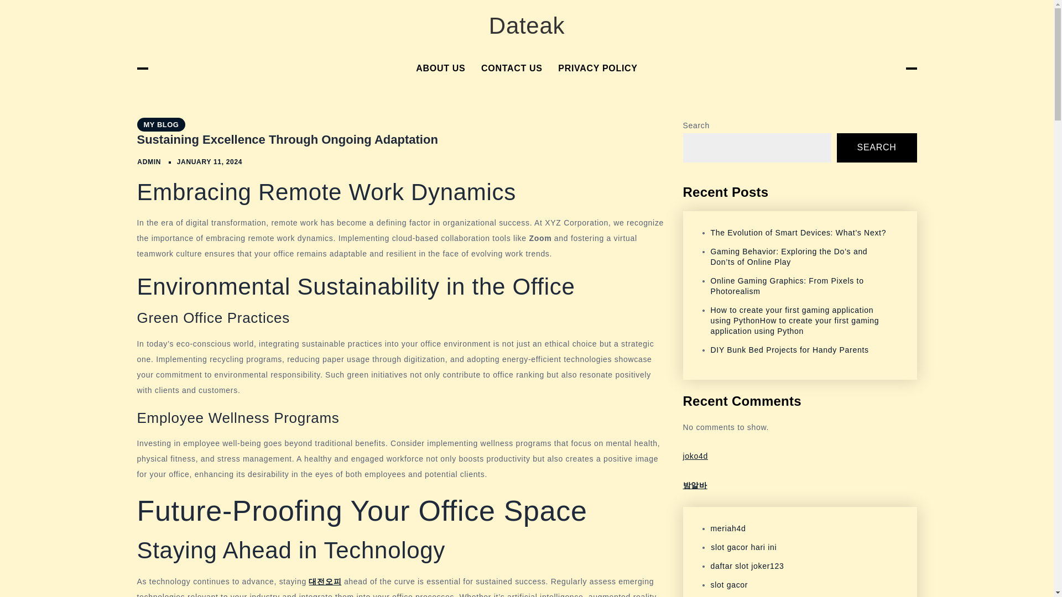 This screenshot has height=597, width=1062. What do you see at coordinates (787, 286) in the screenshot?
I see `Online Gaming Graphics: From Pixels to Photorealism` at bounding box center [787, 286].